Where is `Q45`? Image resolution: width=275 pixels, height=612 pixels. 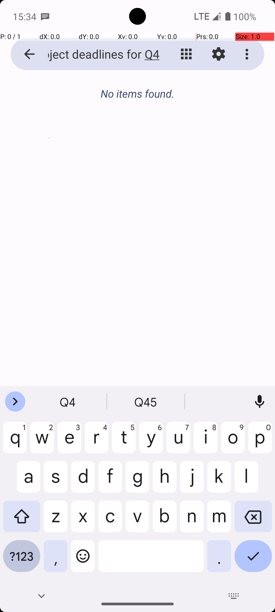 Q45 is located at coordinates (146, 402).